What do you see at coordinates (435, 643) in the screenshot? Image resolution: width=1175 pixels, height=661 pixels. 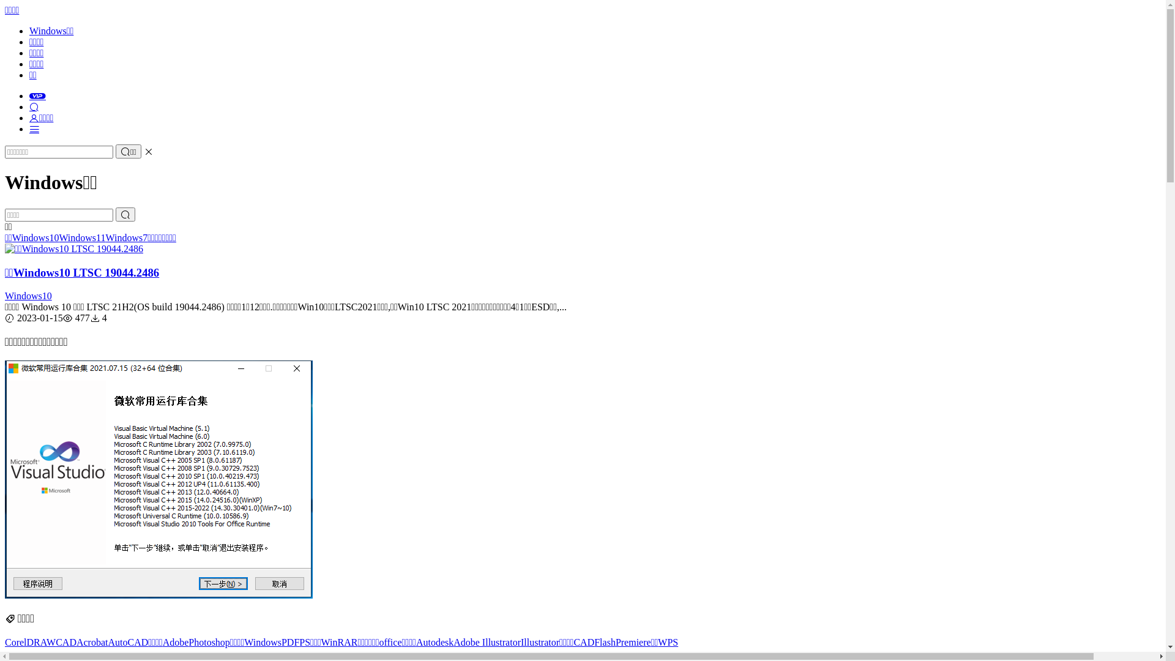 I see `Autodesk` at bounding box center [435, 643].